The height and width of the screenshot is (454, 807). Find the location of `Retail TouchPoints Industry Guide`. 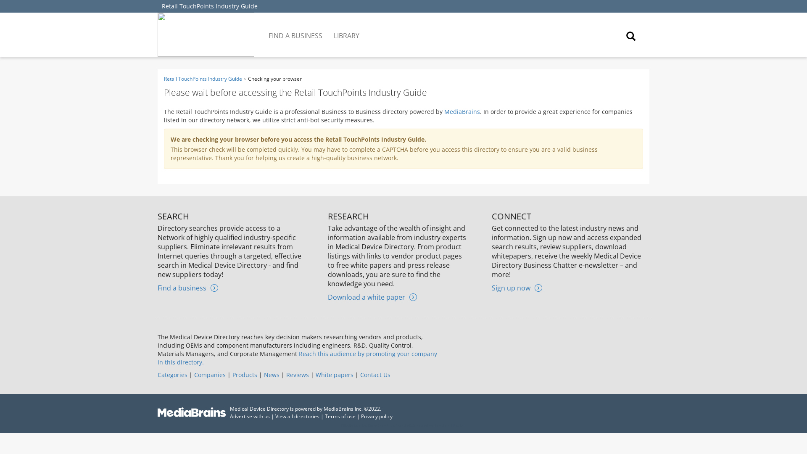

Retail TouchPoints Industry Guide is located at coordinates (209, 6).